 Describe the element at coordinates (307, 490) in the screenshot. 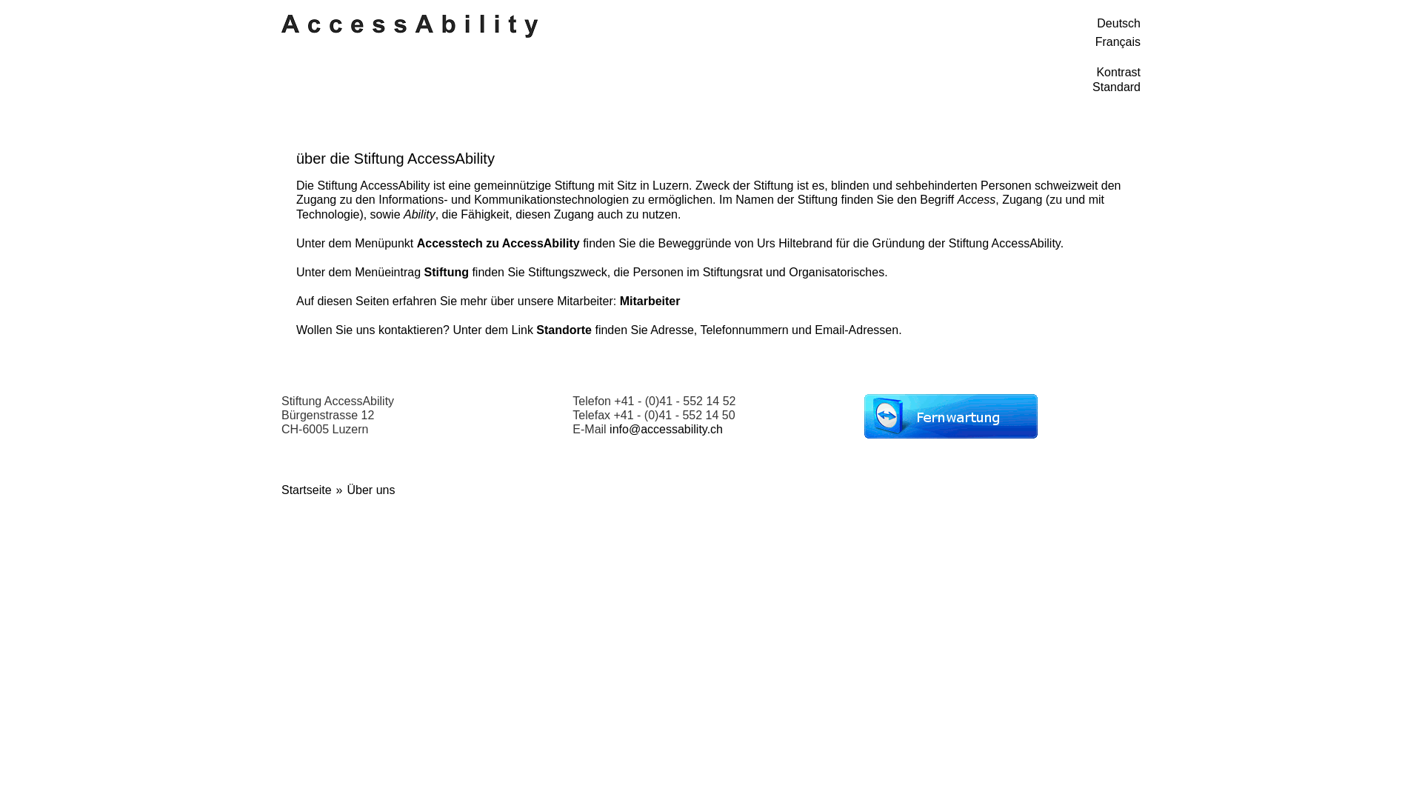

I see `Startseite` at that location.